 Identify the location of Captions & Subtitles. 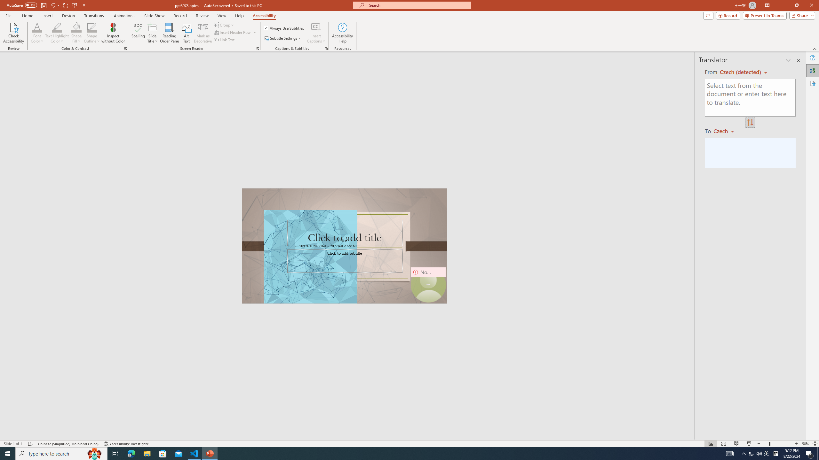
(326, 49).